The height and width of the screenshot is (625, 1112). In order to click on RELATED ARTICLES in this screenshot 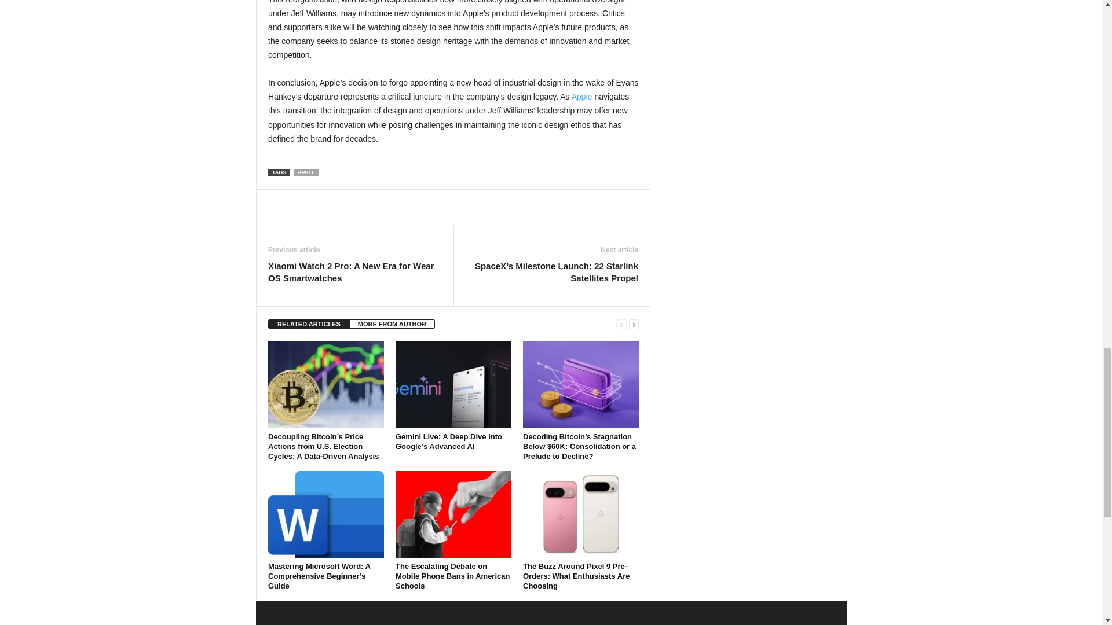, I will do `click(309, 324)`.